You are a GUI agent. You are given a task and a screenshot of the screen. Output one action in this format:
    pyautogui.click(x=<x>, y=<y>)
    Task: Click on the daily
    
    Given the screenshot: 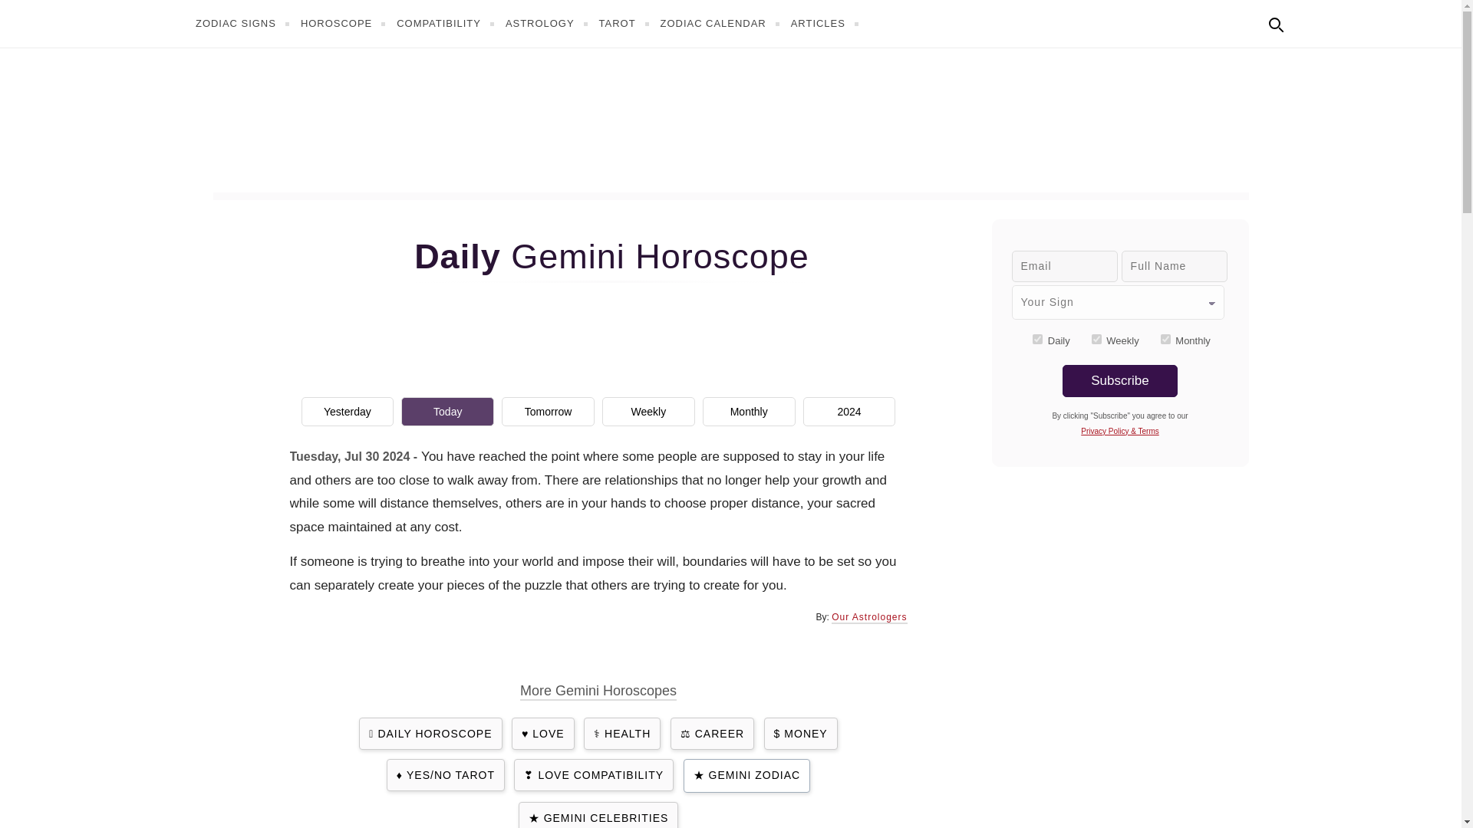 What is the action you would take?
    pyautogui.click(x=1037, y=339)
    